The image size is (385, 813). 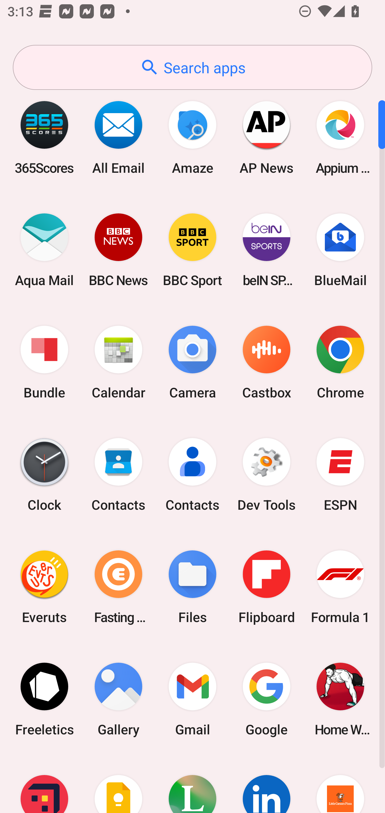 What do you see at coordinates (266, 137) in the screenshot?
I see `AP News` at bounding box center [266, 137].